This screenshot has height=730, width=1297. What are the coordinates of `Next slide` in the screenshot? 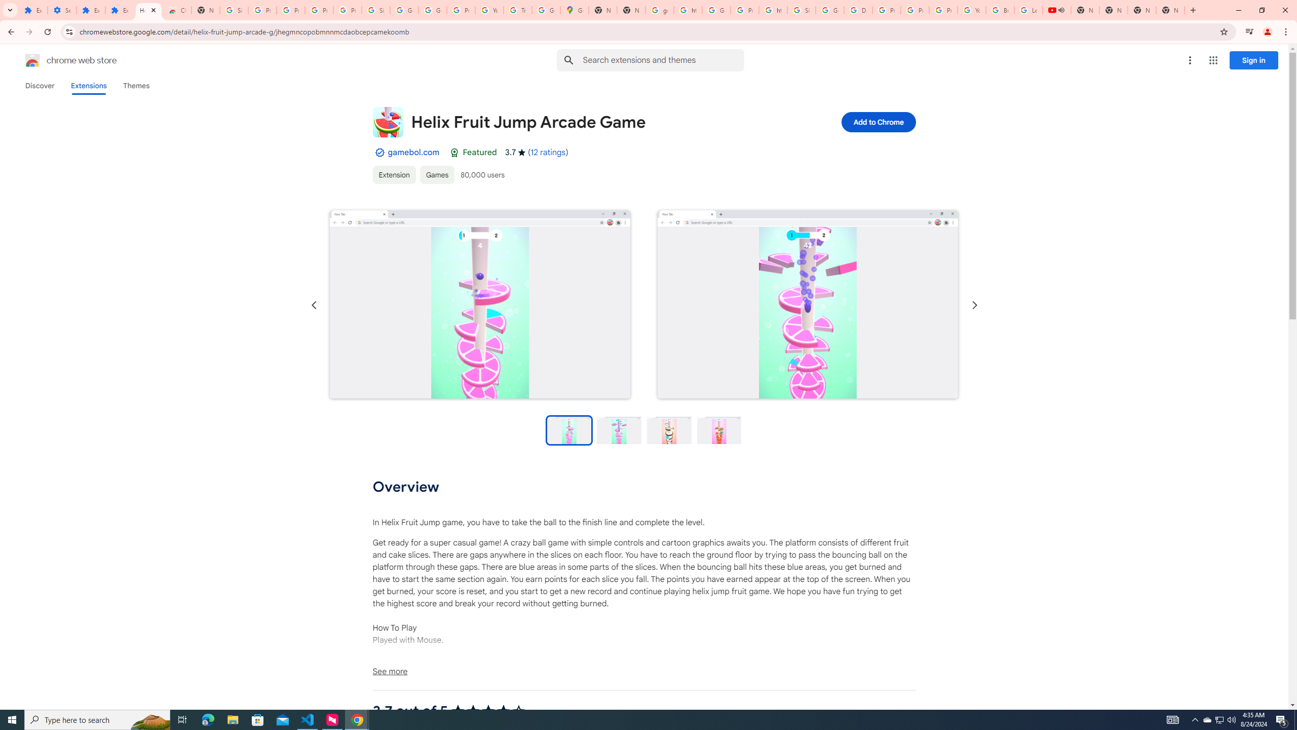 It's located at (974, 305).